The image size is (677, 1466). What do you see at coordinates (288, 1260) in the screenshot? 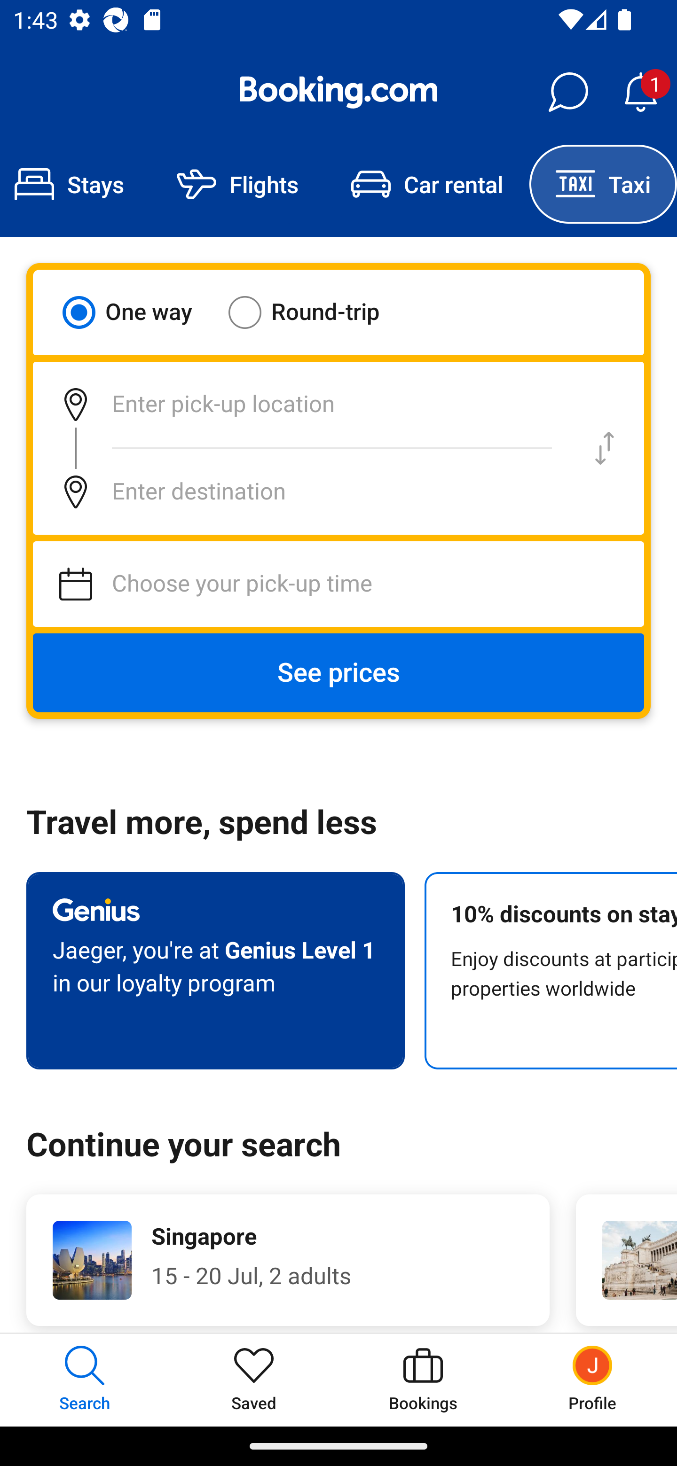
I see `Singapore 15 - 20 Jul, 2 adults` at bounding box center [288, 1260].